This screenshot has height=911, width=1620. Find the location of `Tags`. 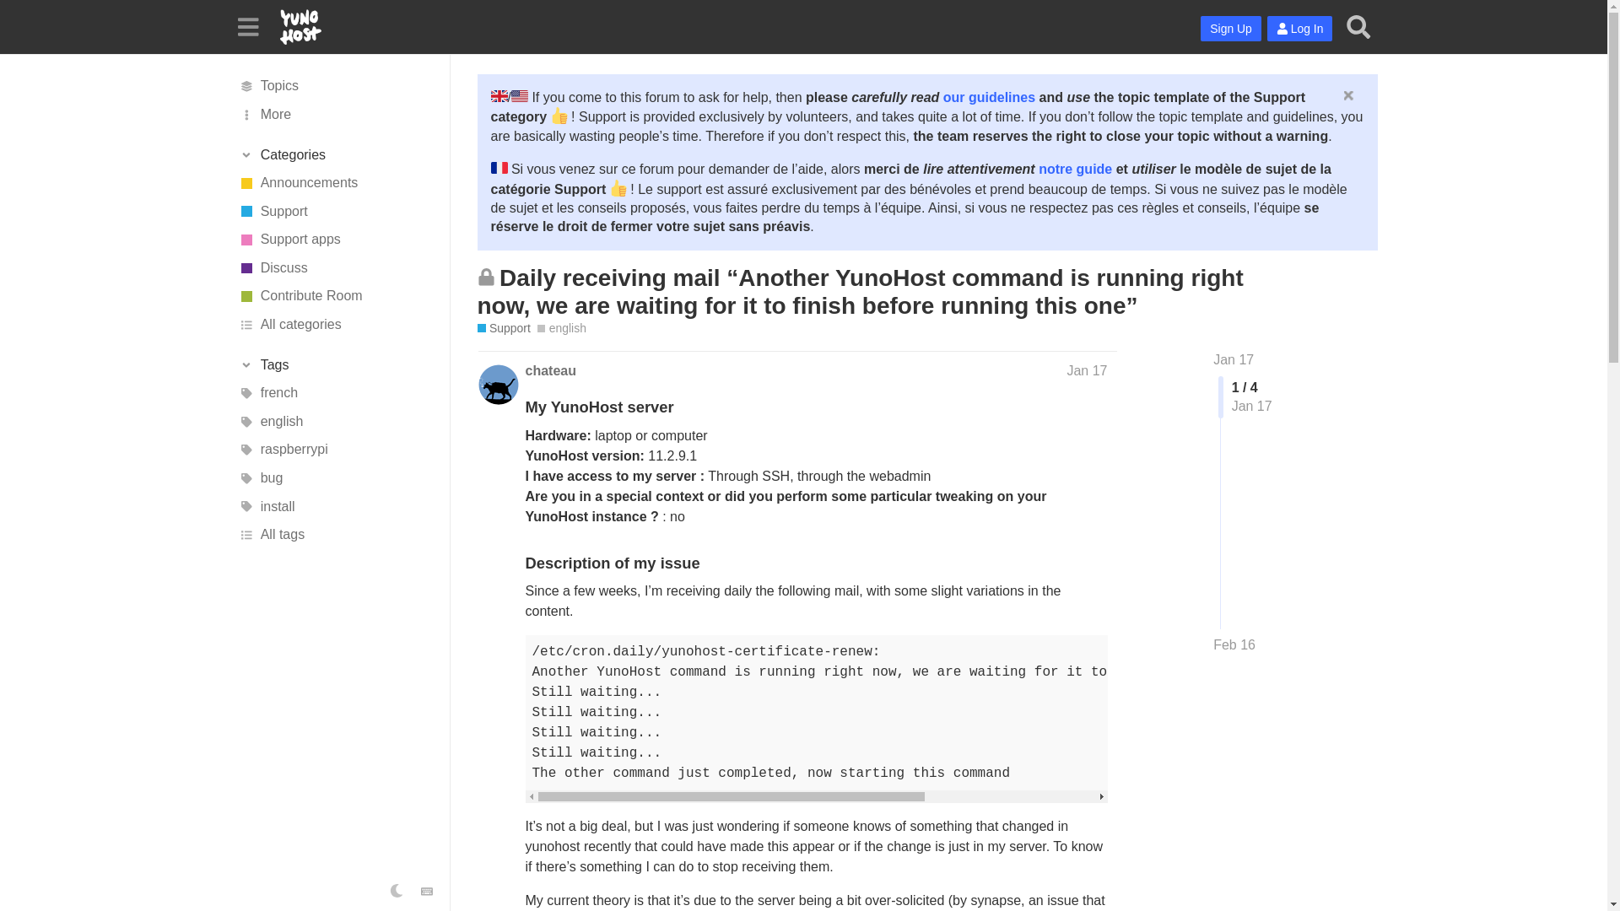

Tags is located at coordinates (335, 364).